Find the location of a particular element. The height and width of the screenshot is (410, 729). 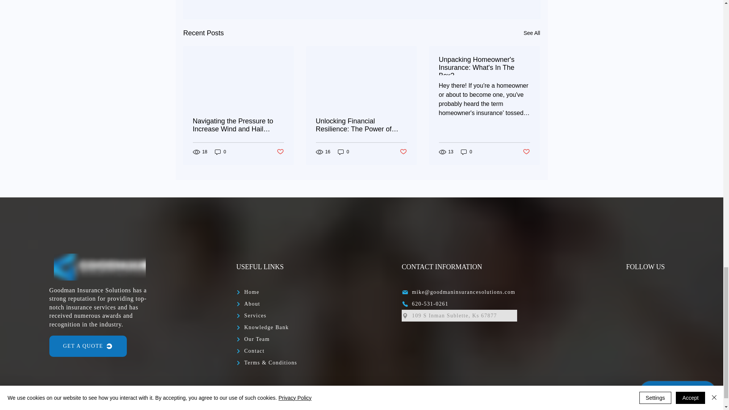

About is located at coordinates (250, 304).